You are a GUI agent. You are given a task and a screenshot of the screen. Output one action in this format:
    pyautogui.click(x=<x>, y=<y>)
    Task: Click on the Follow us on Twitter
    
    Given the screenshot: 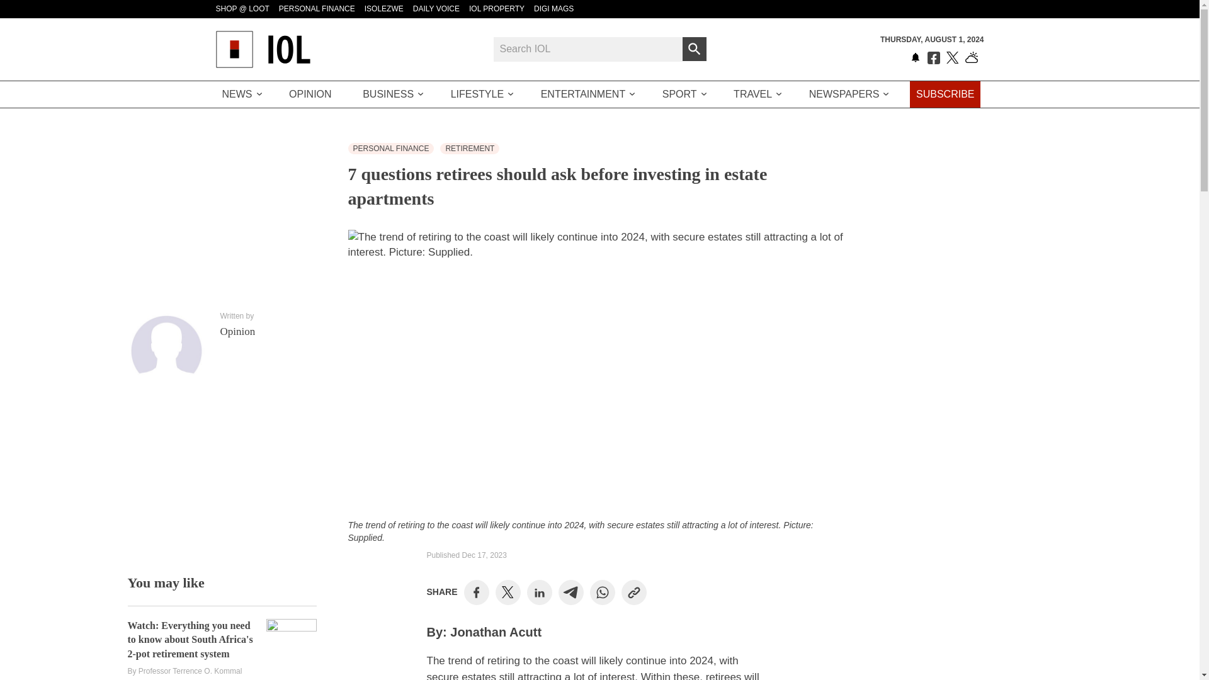 What is the action you would take?
    pyautogui.click(x=952, y=58)
    